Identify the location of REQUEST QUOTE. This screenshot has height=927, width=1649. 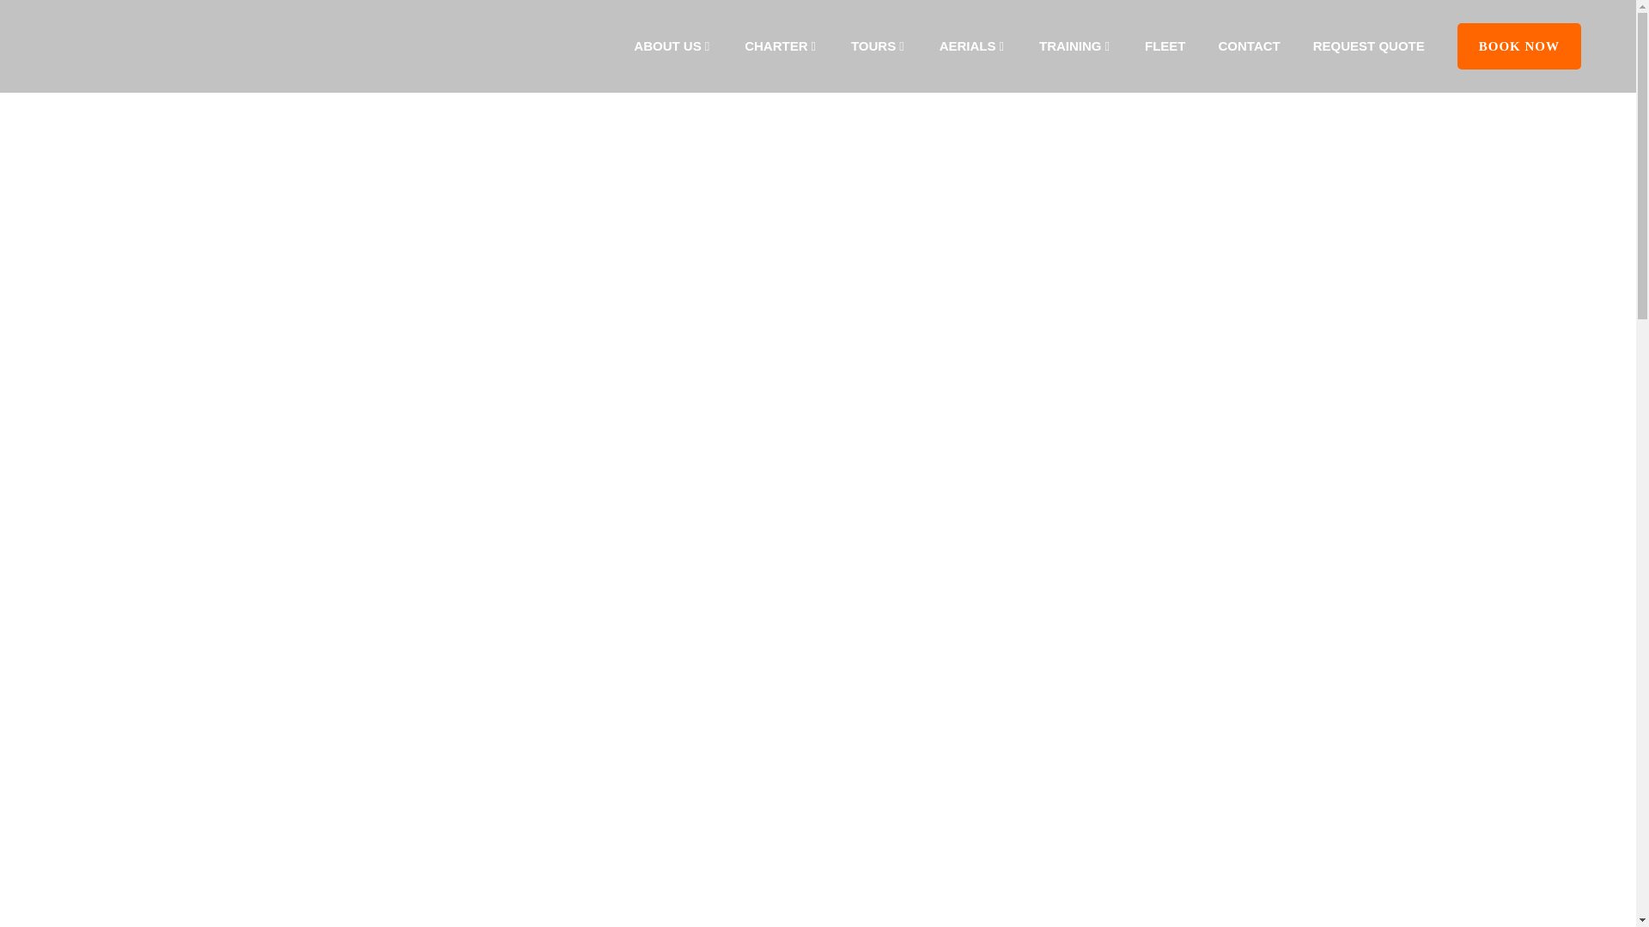
(1369, 46).